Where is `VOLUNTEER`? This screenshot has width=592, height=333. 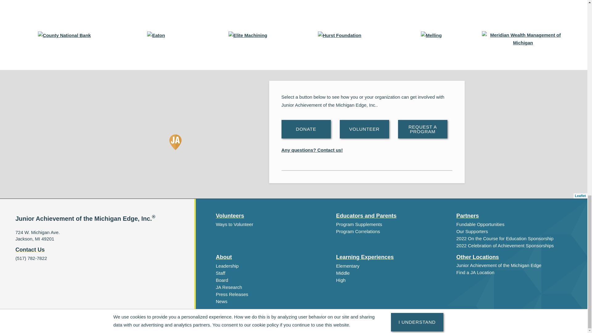 VOLUNTEER is located at coordinates (364, 129).